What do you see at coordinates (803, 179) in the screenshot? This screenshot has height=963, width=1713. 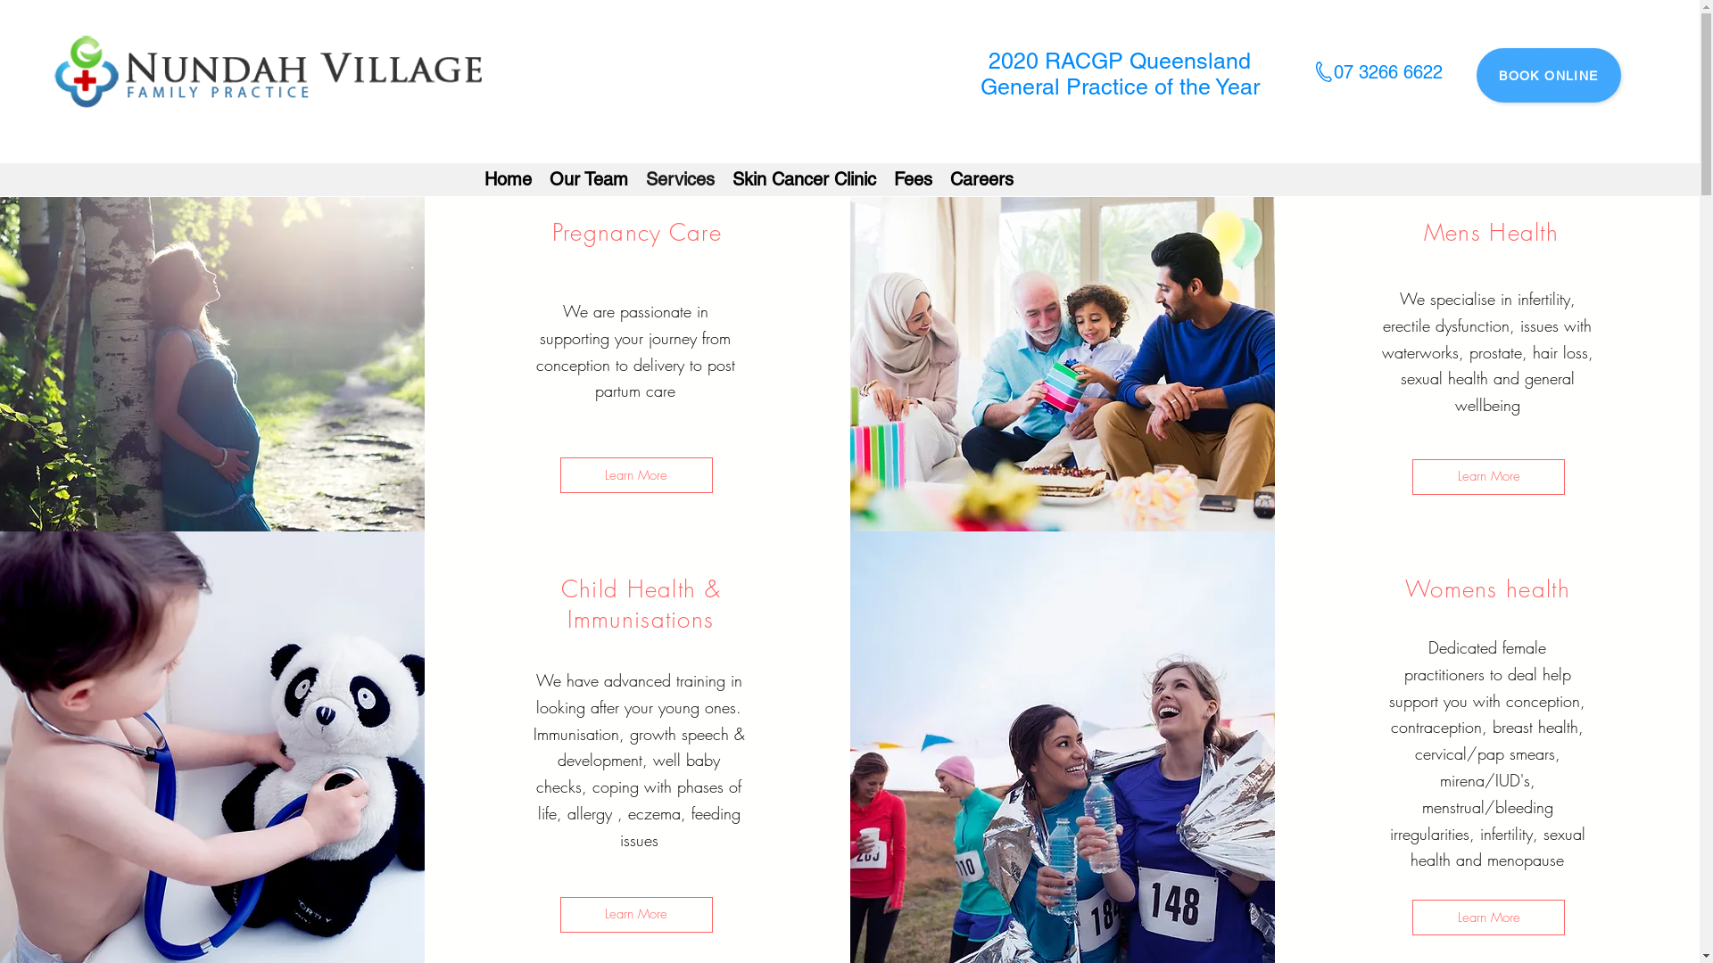 I see `Skin Cancer Clinic` at bounding box center [803, 179].